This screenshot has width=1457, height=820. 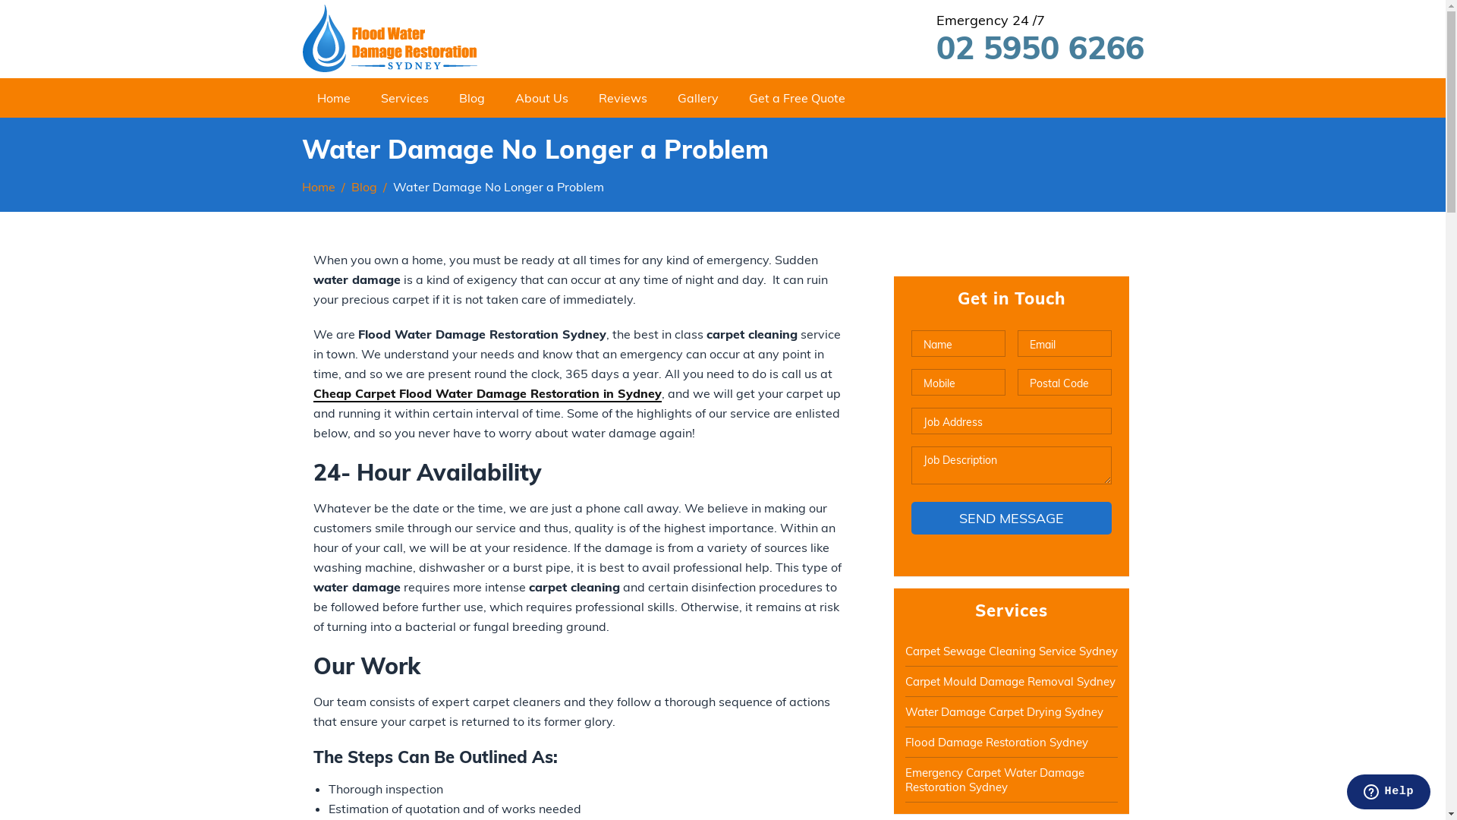 What do you see at coordinates (541, 98) in the screenshot?
I see `About Us` at bounding box center [541, 98].